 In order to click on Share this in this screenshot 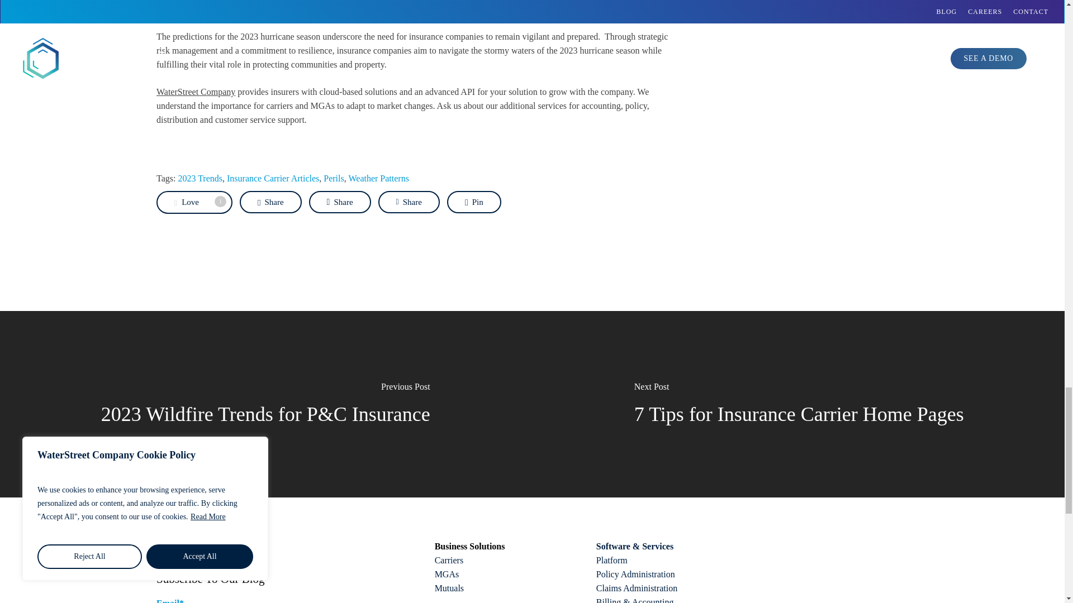, I will do `click(340, 202)`.